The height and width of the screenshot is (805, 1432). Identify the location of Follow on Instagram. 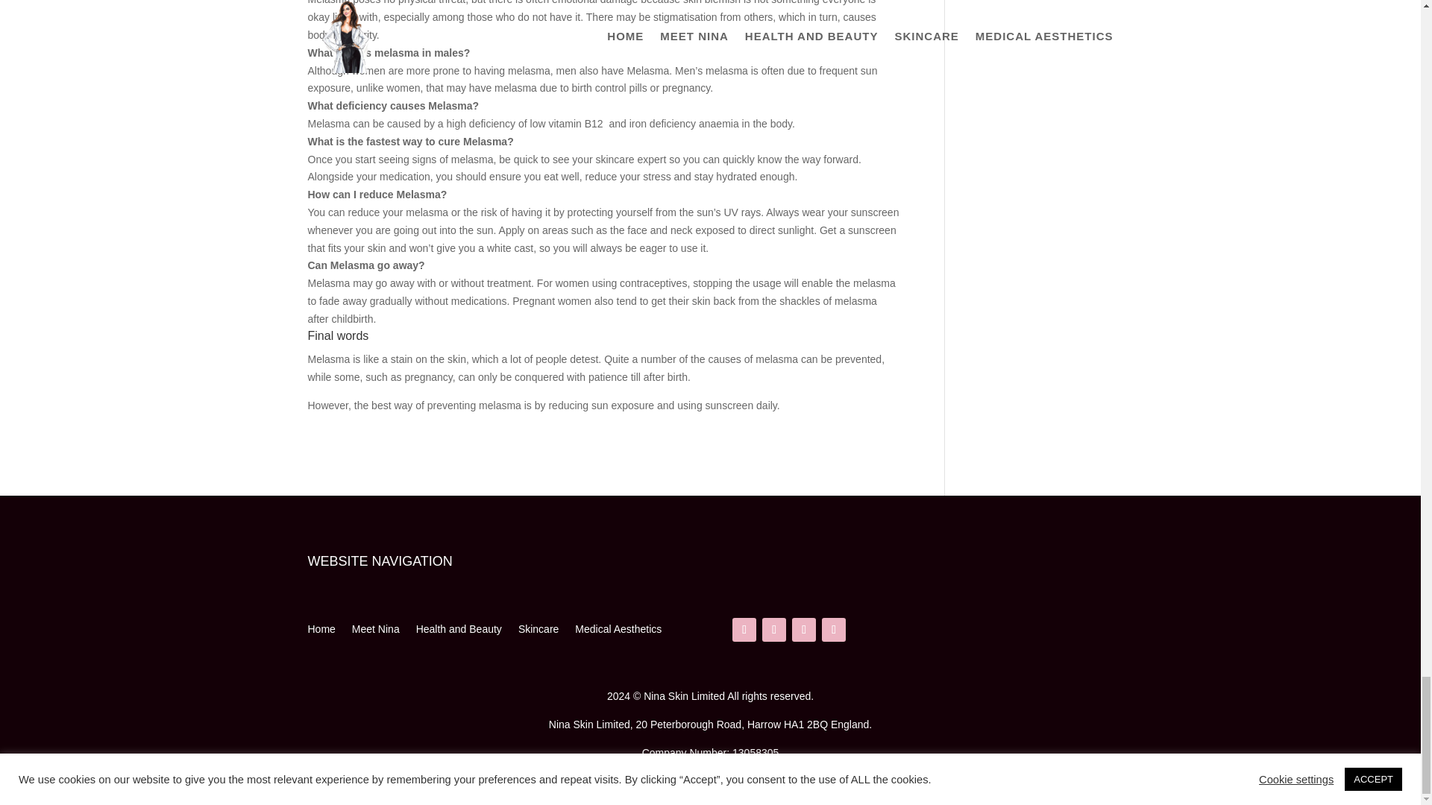
(774, 629).